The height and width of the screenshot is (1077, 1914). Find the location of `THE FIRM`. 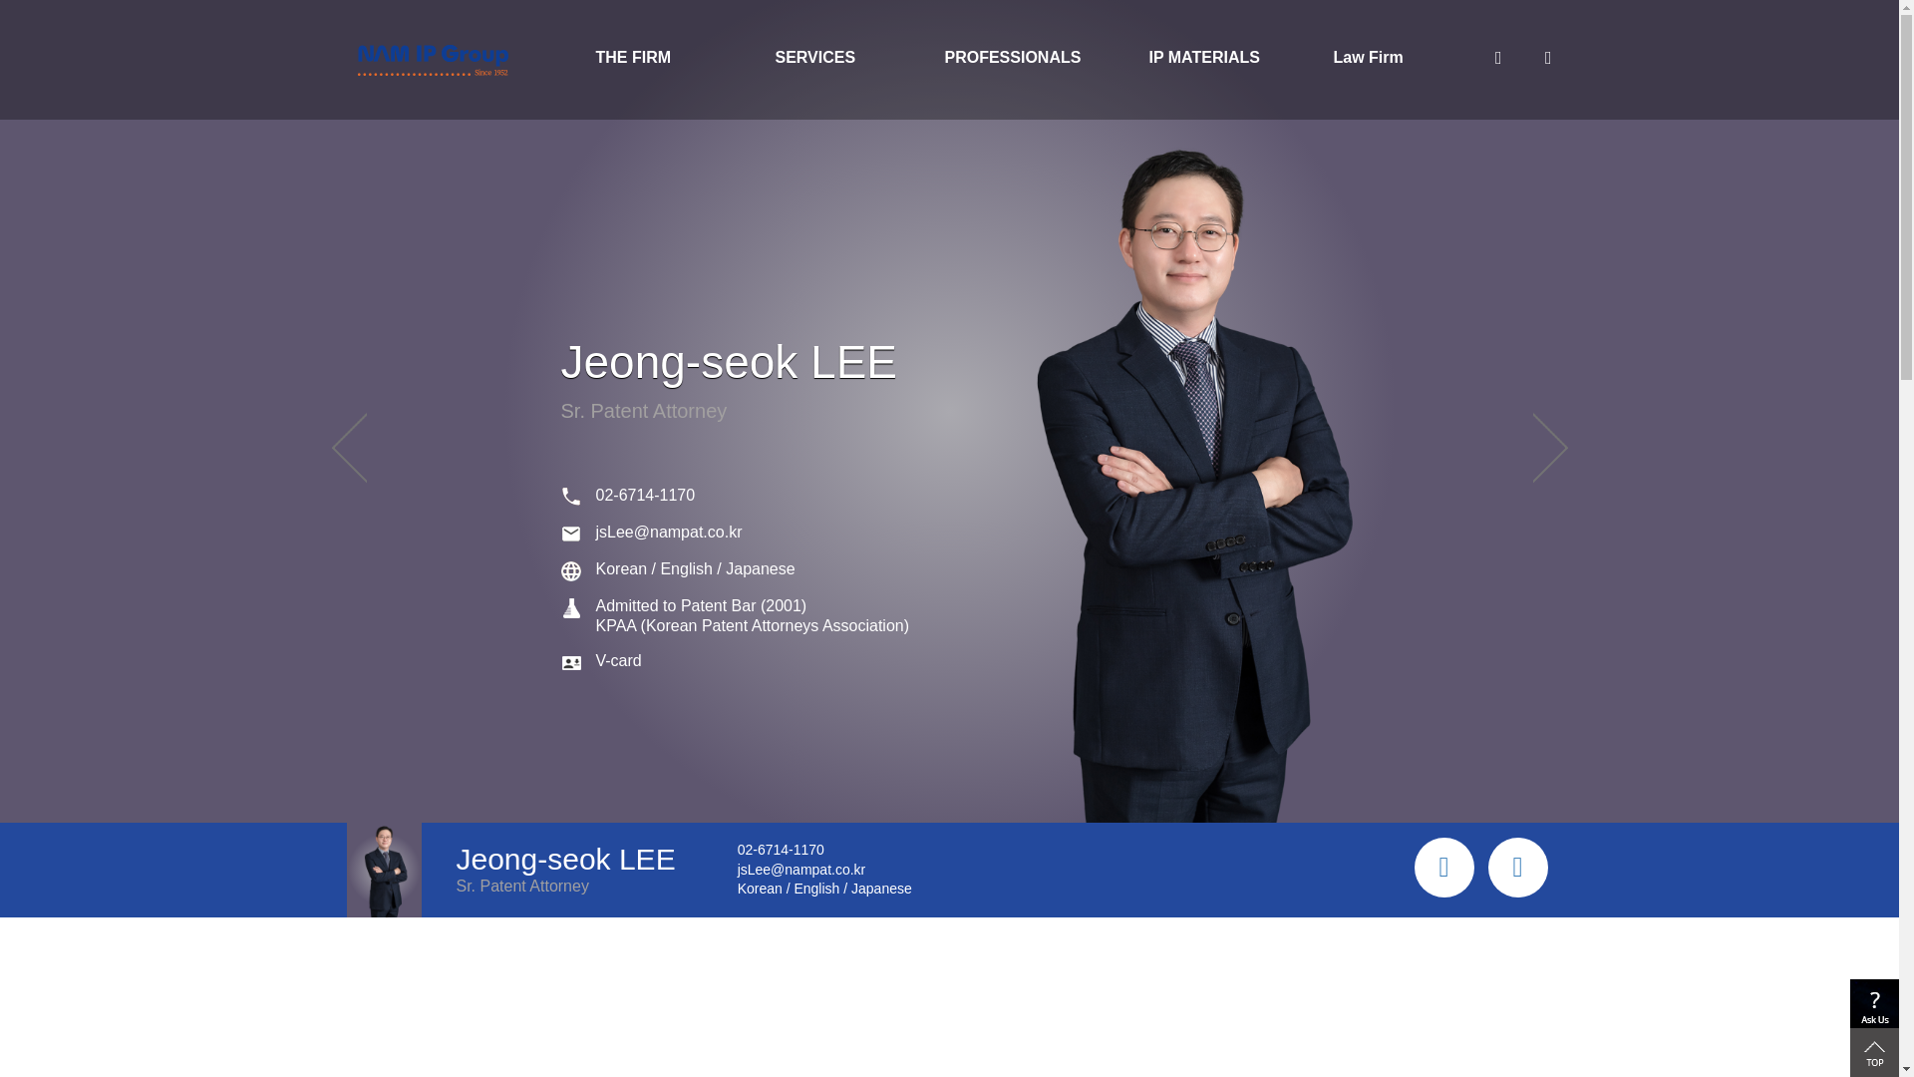

THE FIRM is located at coordinates (666, 60).